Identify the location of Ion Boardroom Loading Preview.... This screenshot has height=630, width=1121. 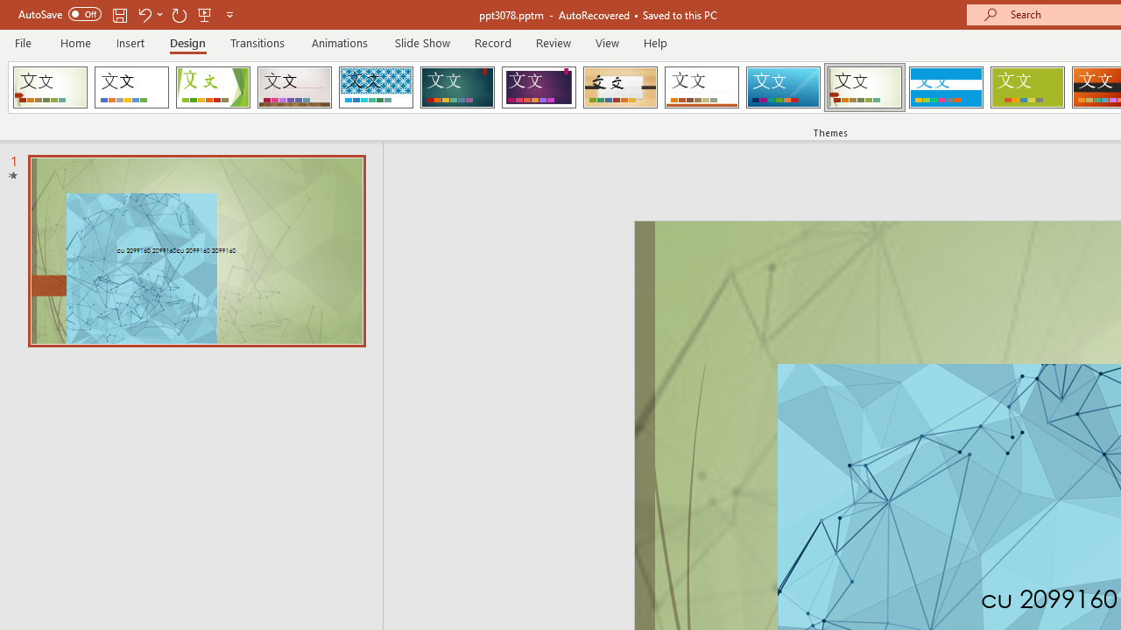
(539, 87).